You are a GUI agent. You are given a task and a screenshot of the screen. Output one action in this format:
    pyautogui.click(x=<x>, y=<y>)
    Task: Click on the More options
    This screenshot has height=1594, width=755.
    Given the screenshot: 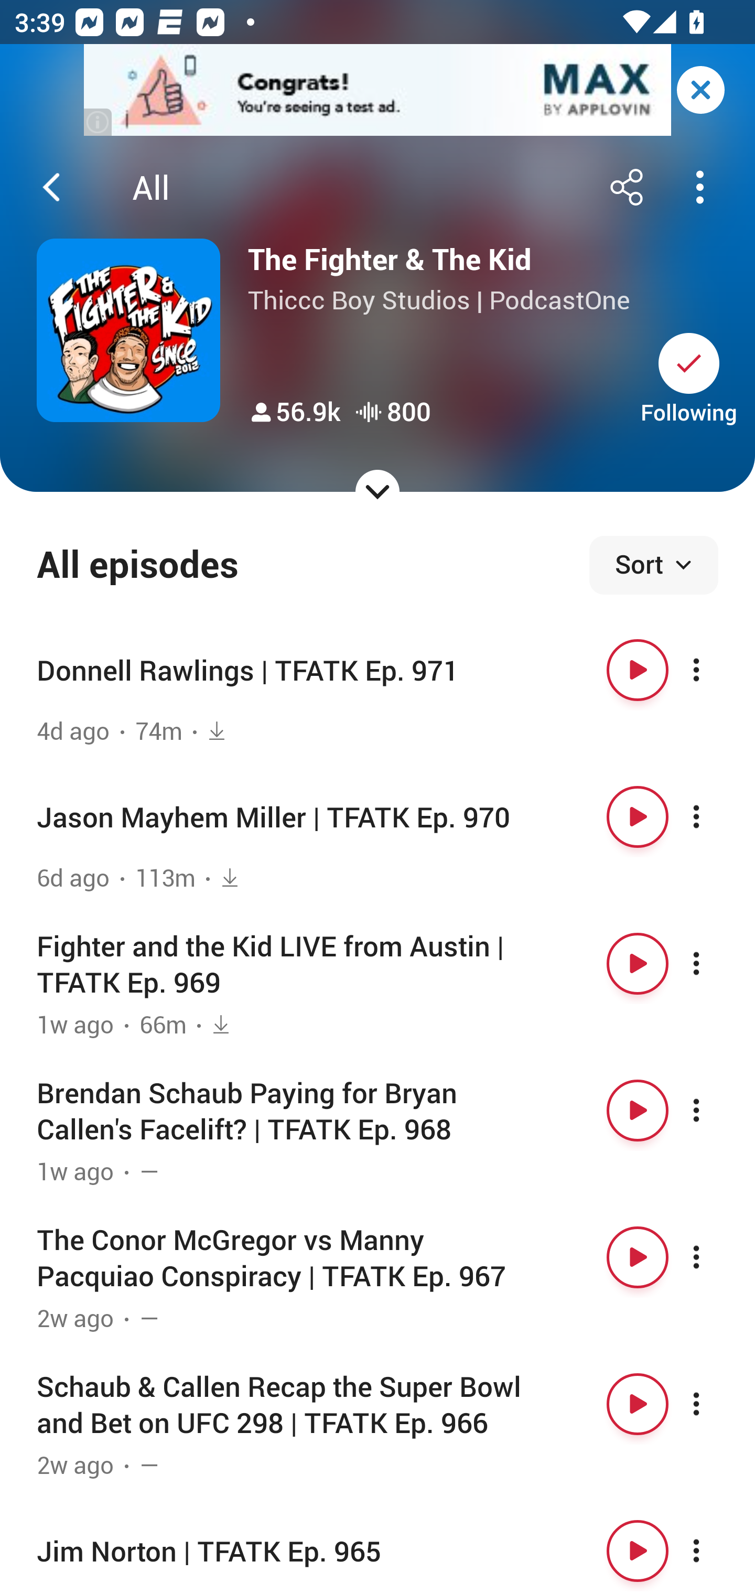 What is the action you would take?
    pyautogui.click(x=714, y=1404)
    